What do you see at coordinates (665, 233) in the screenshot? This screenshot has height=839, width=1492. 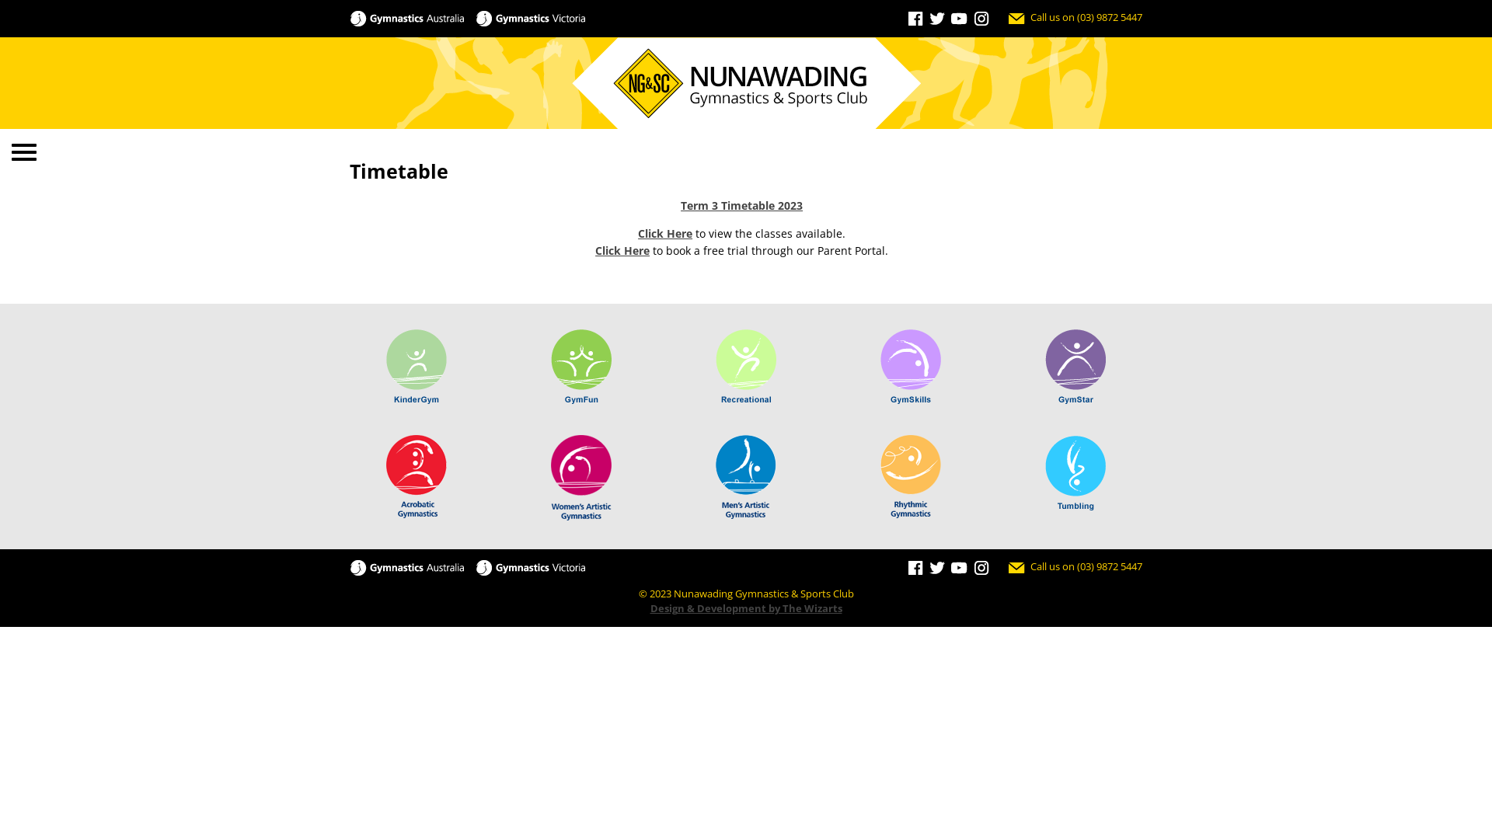 I see `Click Here` at bounding box center [665, 233].